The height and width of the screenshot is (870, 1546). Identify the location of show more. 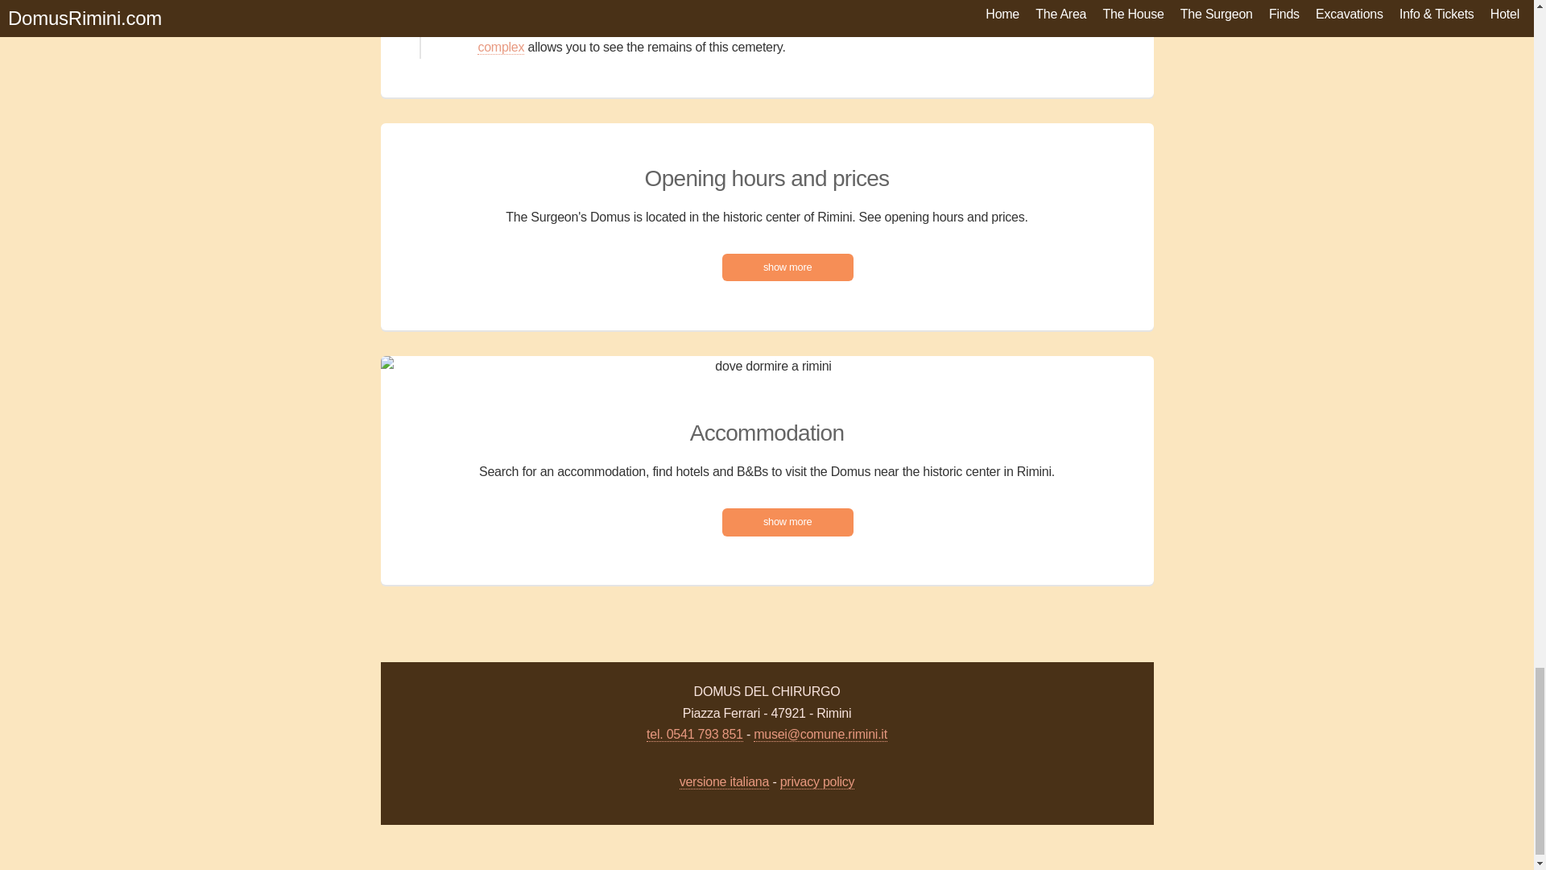
(787, 267).